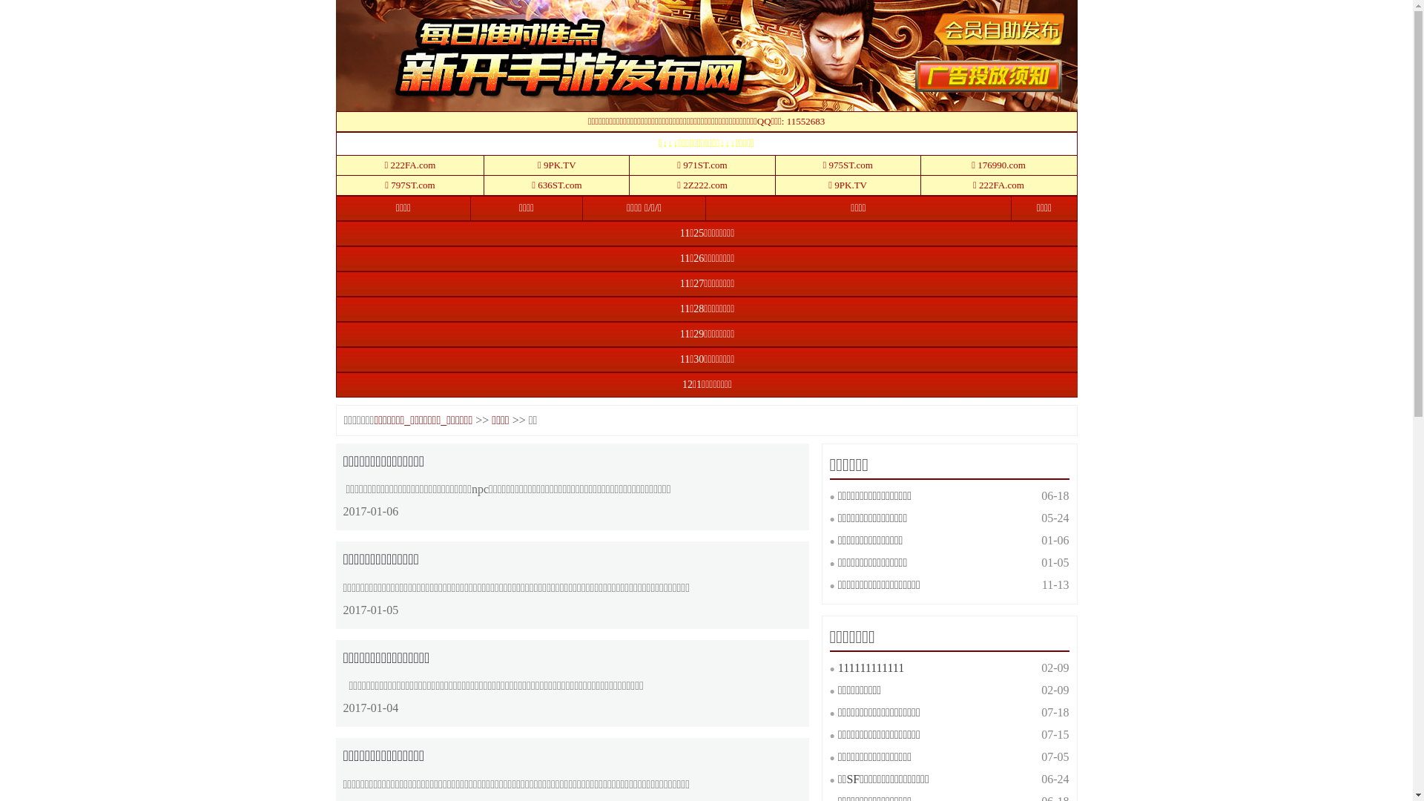  What do you see at coordinates (871, 667) in the screenshot?
I see `111111111111` at bounding box center [871, 667].